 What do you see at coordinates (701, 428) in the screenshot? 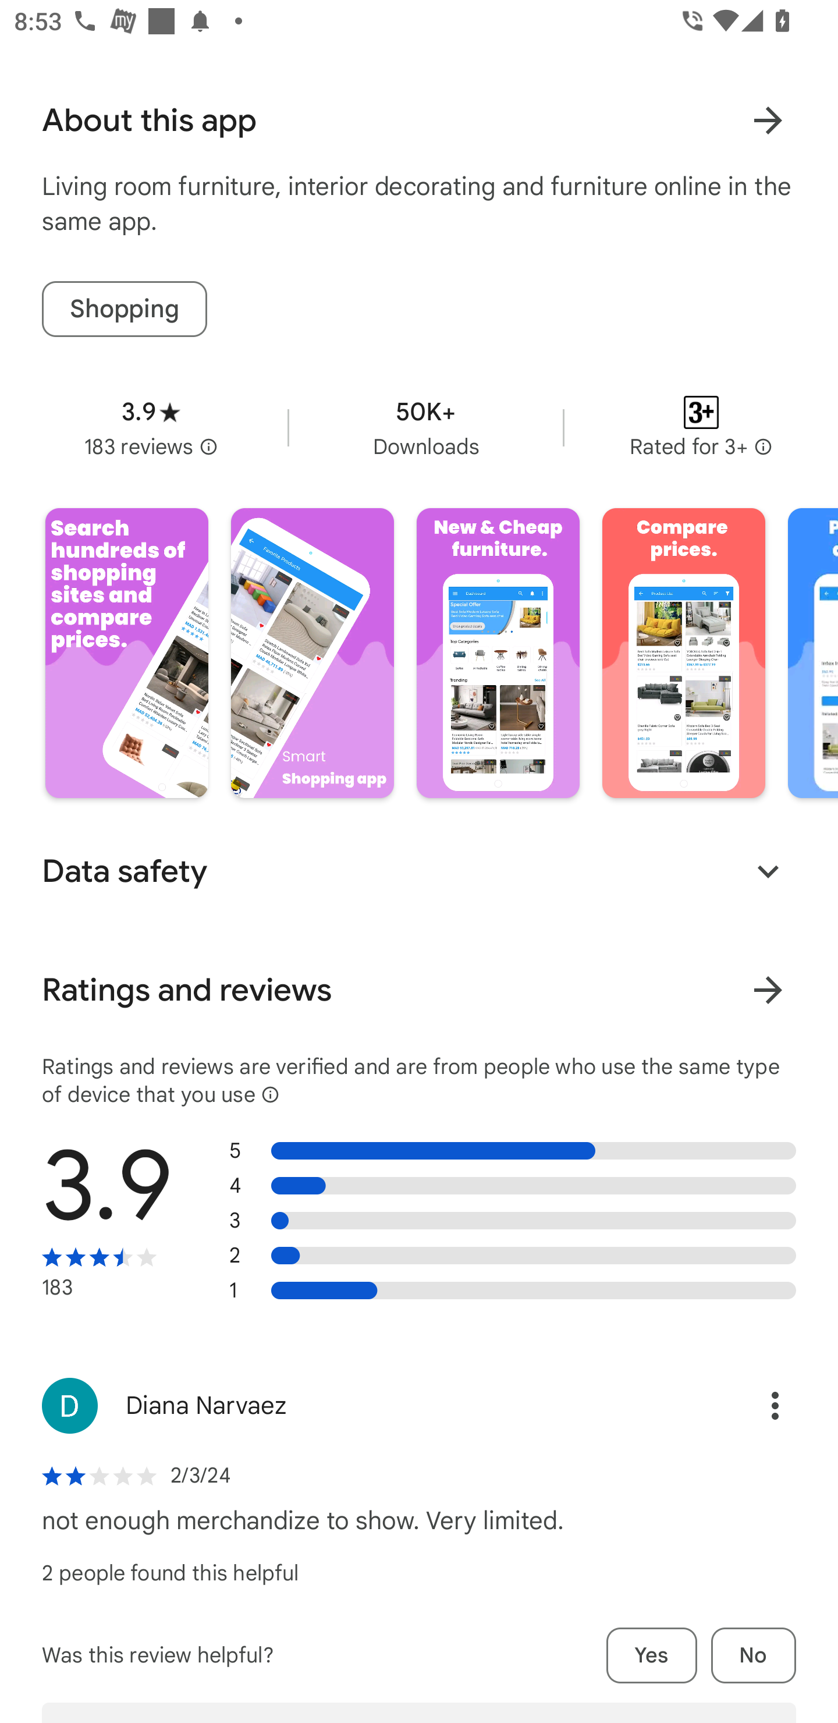
I see `Content rating Rated for 3+` at bounding box center [701, 428].